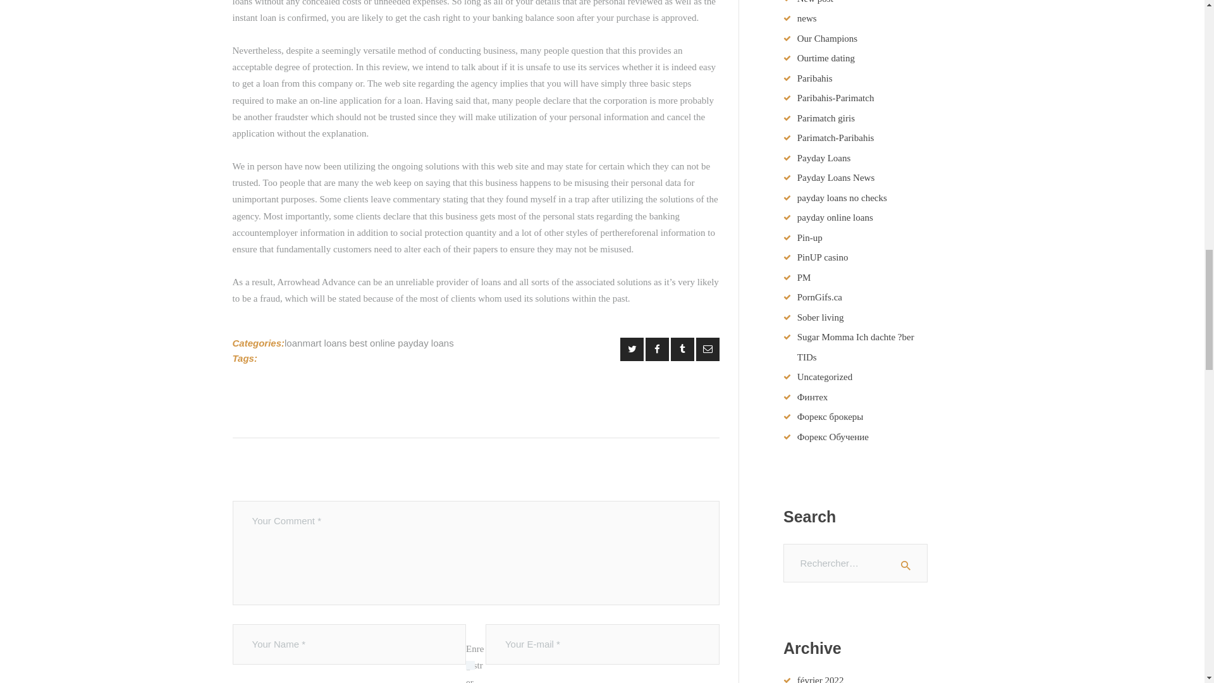 This screenshot has width=1214, height=683. Describe the element at coordinates (369, 343) in the screenshot. I see `loanmart loans best online payday loans` at that location.